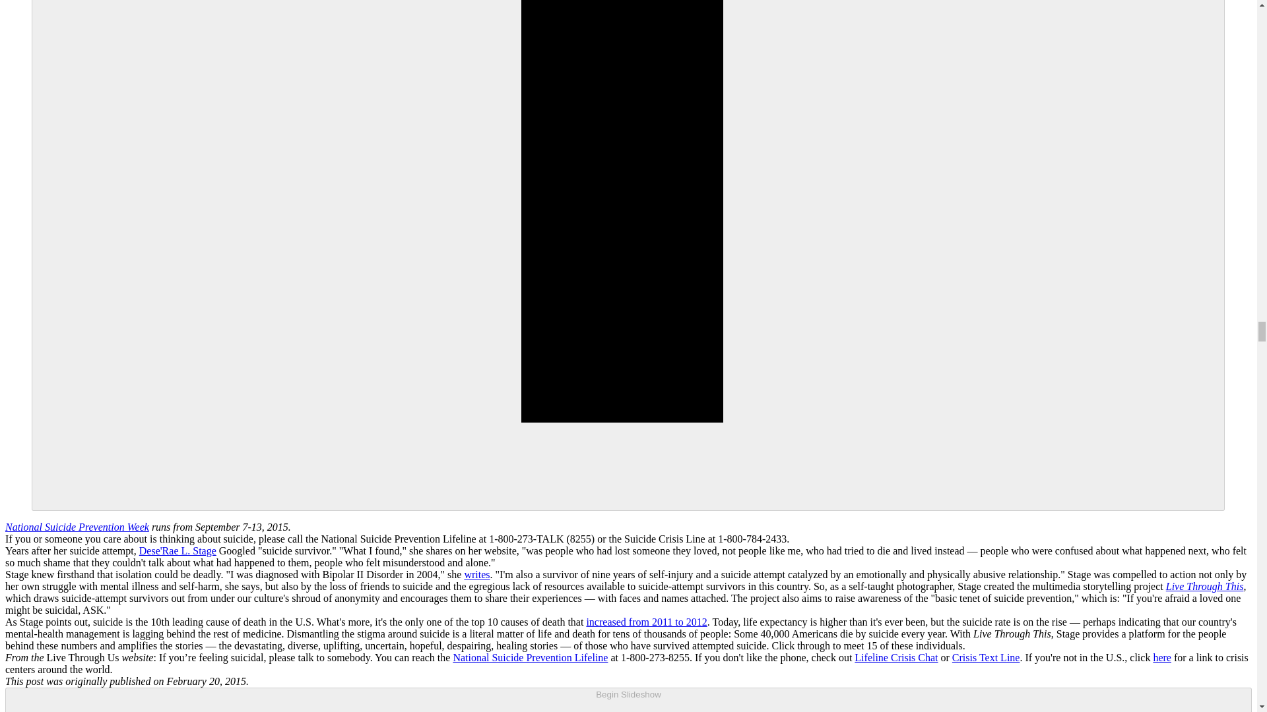  Describe the element at coordinates (646, 622) in the screenshot. I see `increased from 2011 to 2012` at that location.